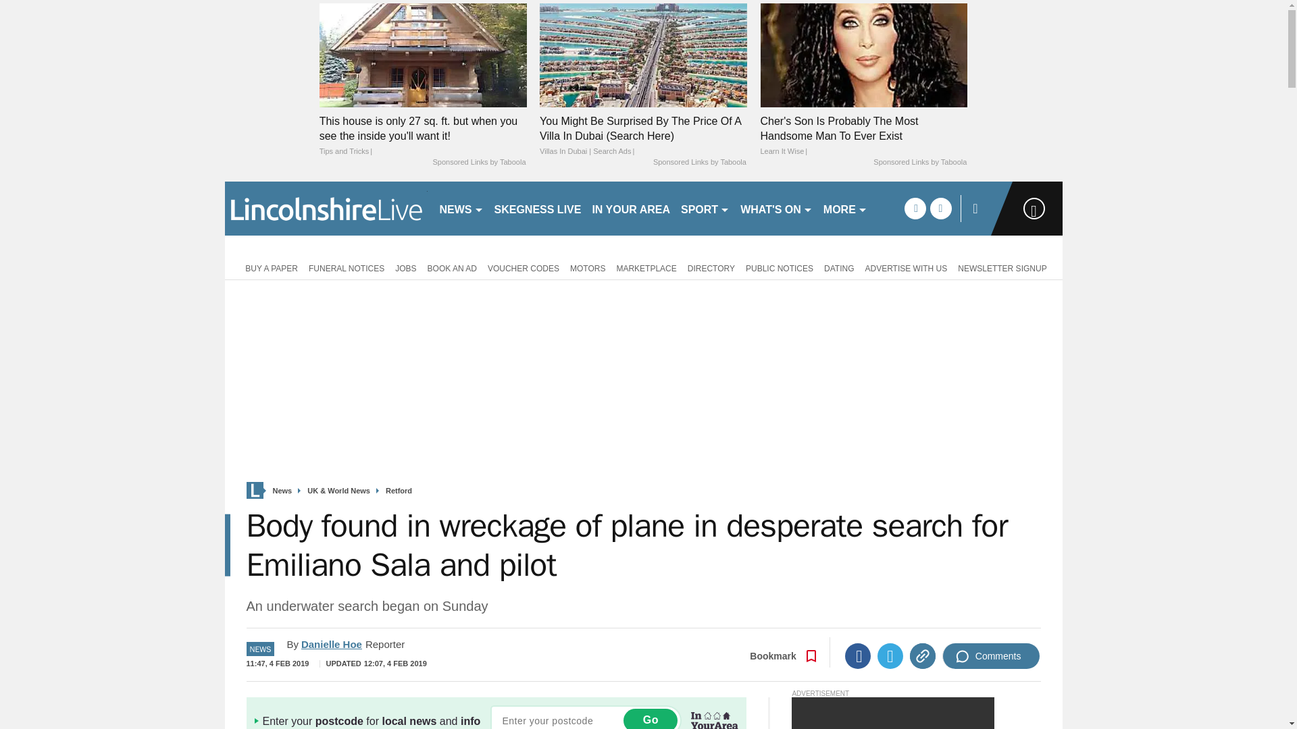 This screenshot has height=729, width=1297. I want to click on Facebook, so click(858, 656).